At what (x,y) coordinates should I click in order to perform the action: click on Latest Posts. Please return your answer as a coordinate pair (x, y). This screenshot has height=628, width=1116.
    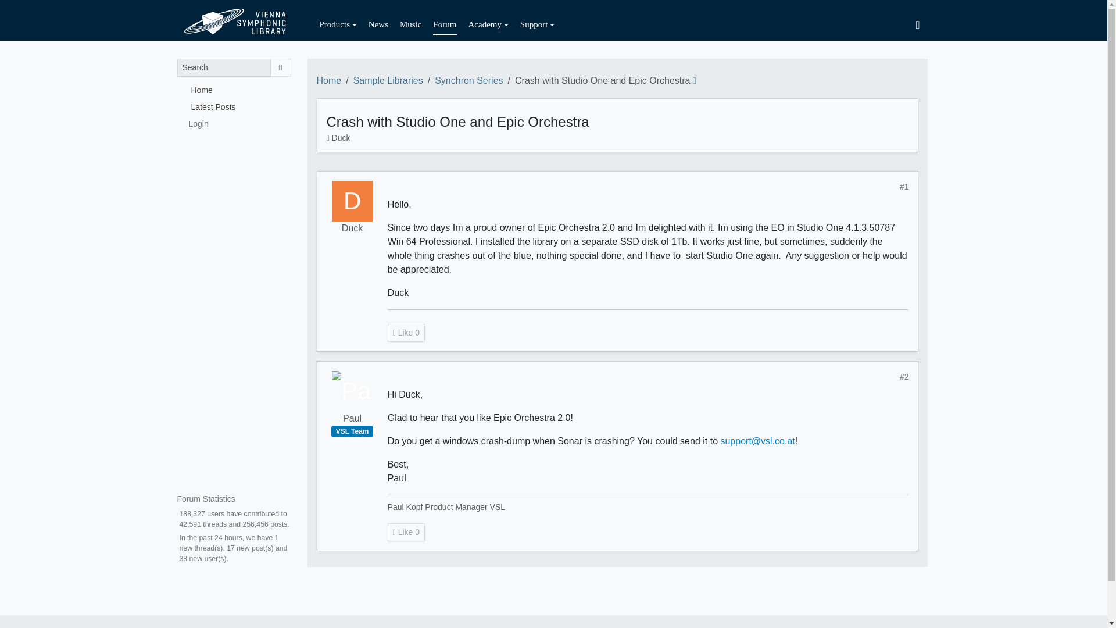
    Looking at the image, I should click on (233, 106).